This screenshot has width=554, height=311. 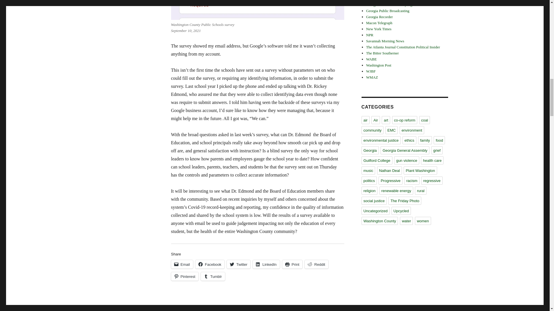 I want to click on Facebook, so click(x=210, y=264).